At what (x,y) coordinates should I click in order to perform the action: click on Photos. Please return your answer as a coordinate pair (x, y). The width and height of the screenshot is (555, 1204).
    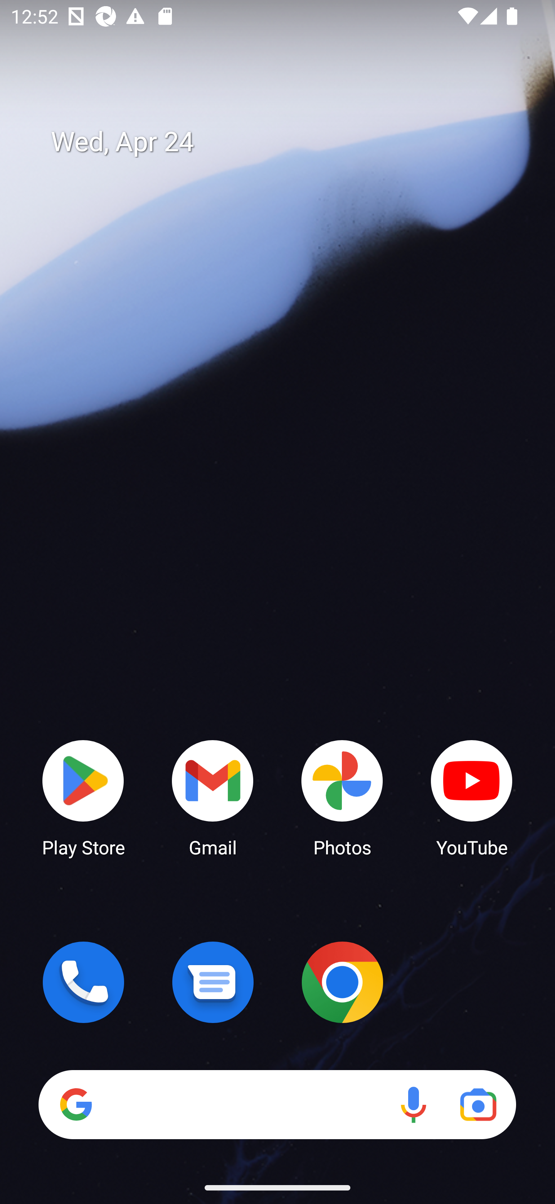
    Looking at the image, I should click on (342, 797).